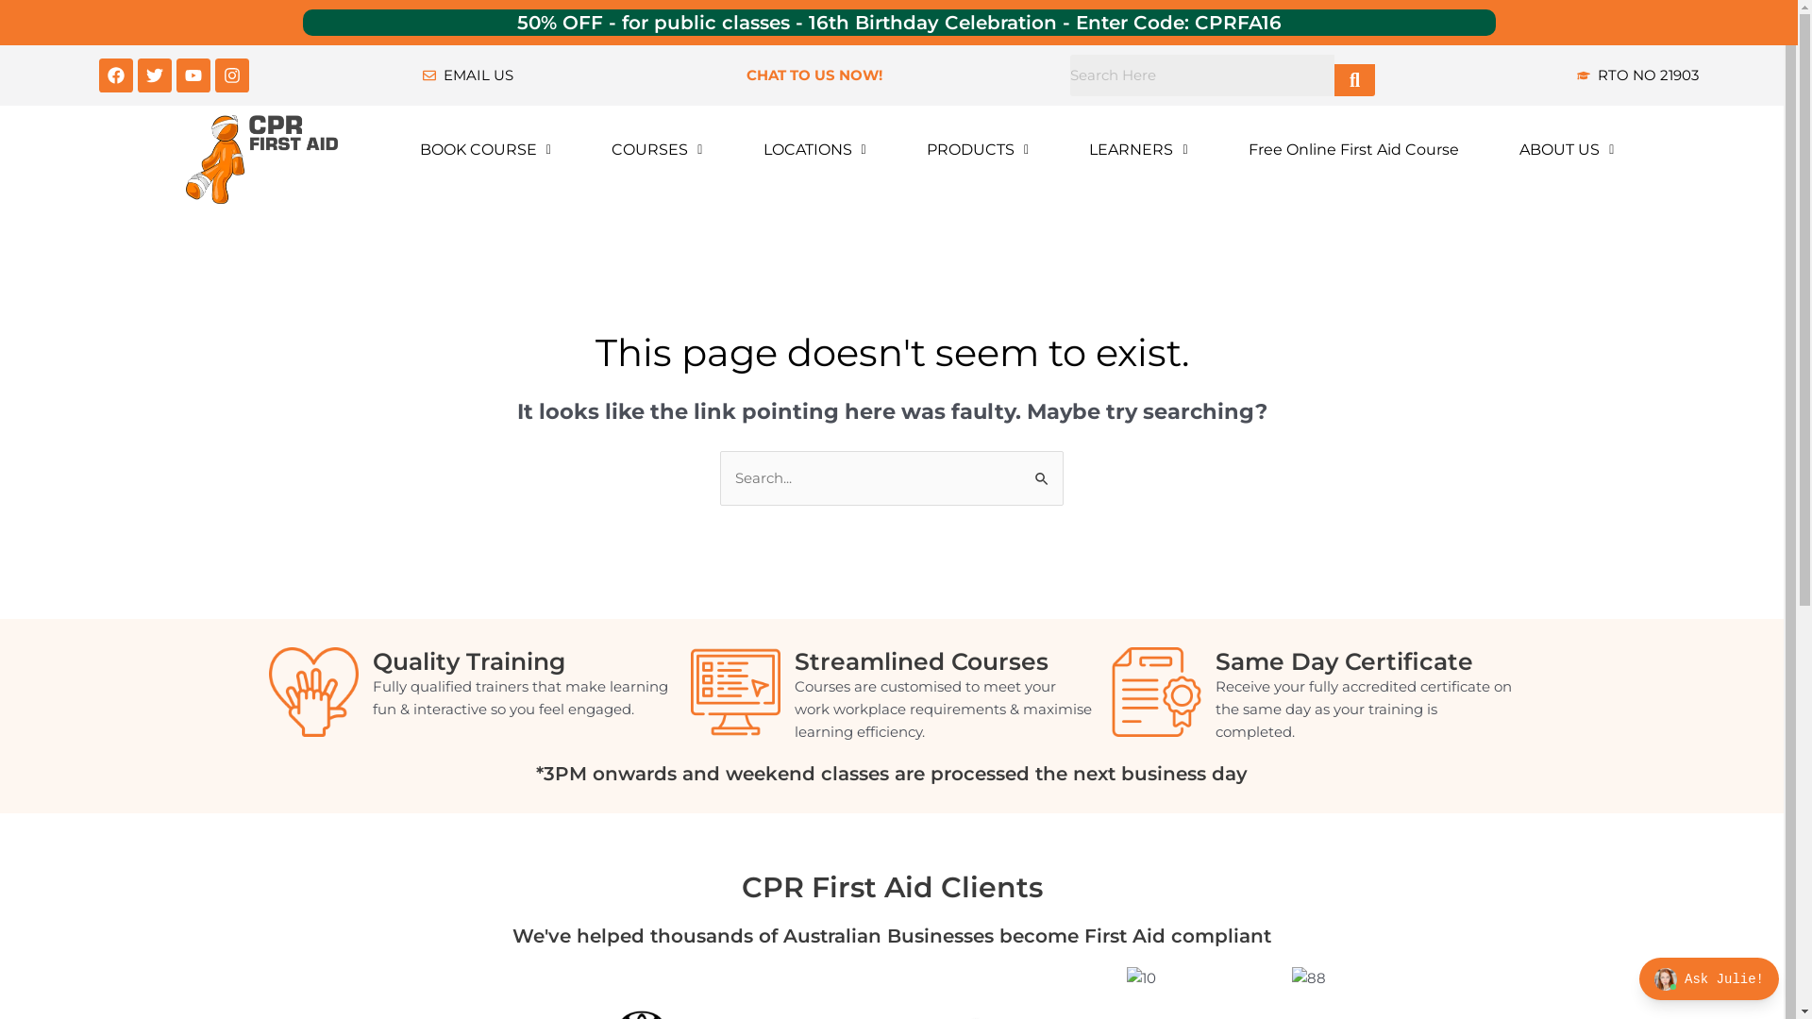 The image size is (1812, 1019). I want to click on Twitter, so click(155, 75).